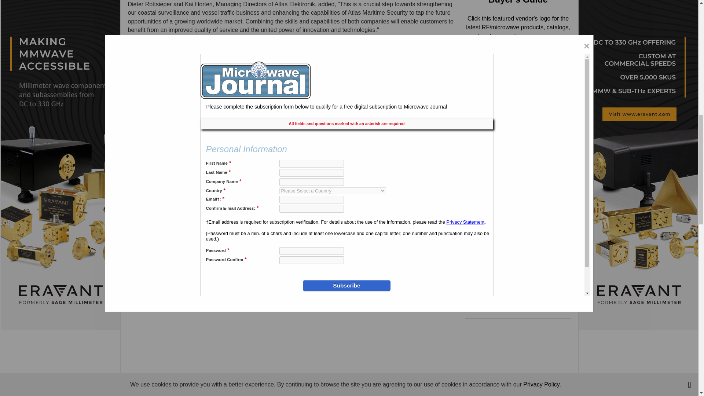 The height and width of the screenshot is (396, 704). Describe the element at coordinates (489, 294) in the screenshot. I see `NEW-42306.png` at that location.